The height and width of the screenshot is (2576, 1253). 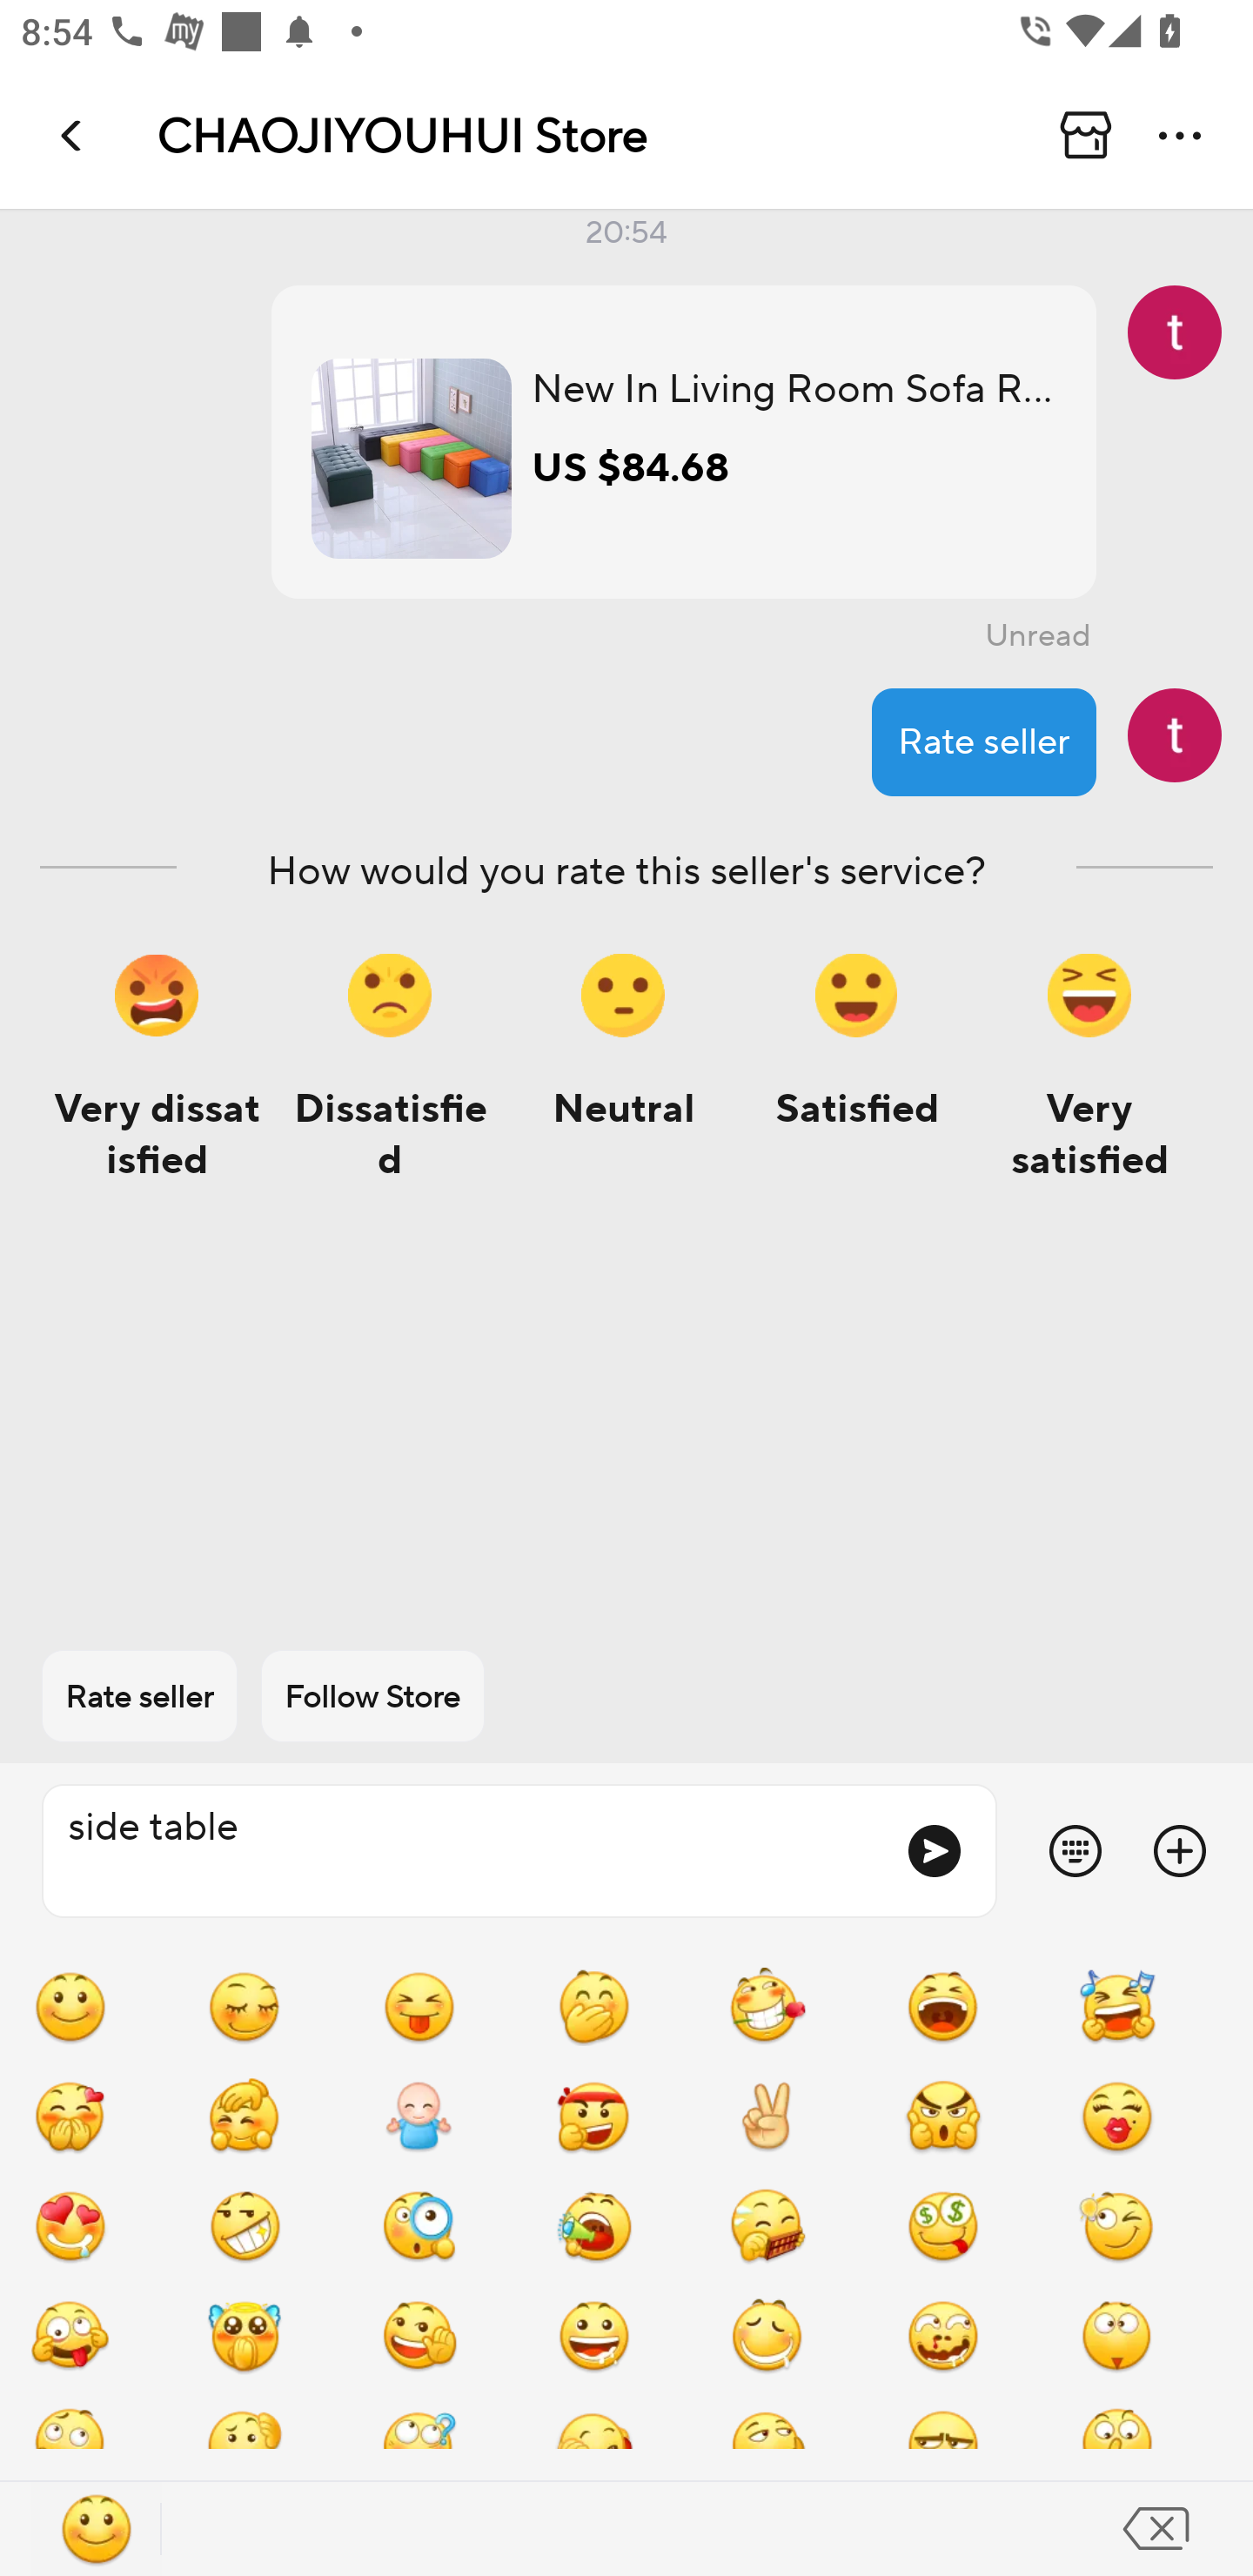 What do you see at coordinates (1175, 735) in the screenshot?
I see `头像` at bounding box center [1175, 735].